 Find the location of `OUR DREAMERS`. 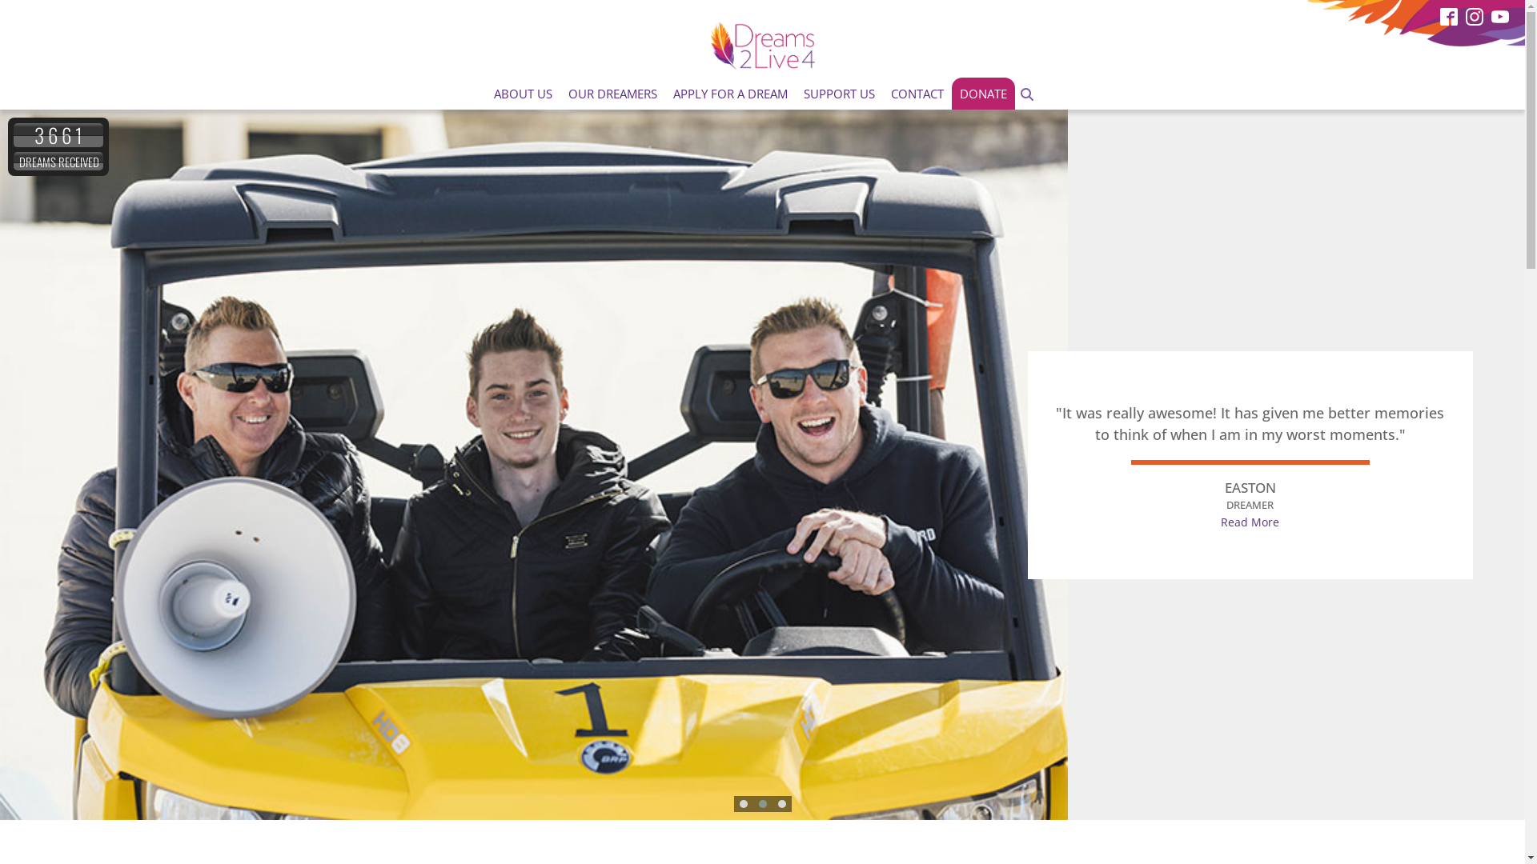

OUR DREAMERS is located at coordinates (613, 94).